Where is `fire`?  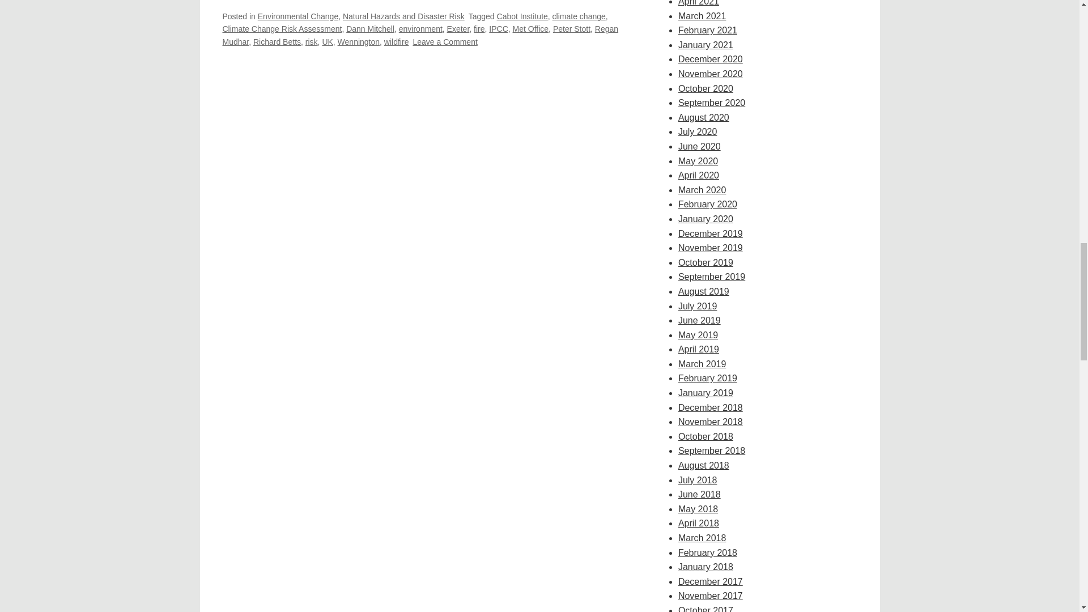
fire is located at coordinates (478, 29).